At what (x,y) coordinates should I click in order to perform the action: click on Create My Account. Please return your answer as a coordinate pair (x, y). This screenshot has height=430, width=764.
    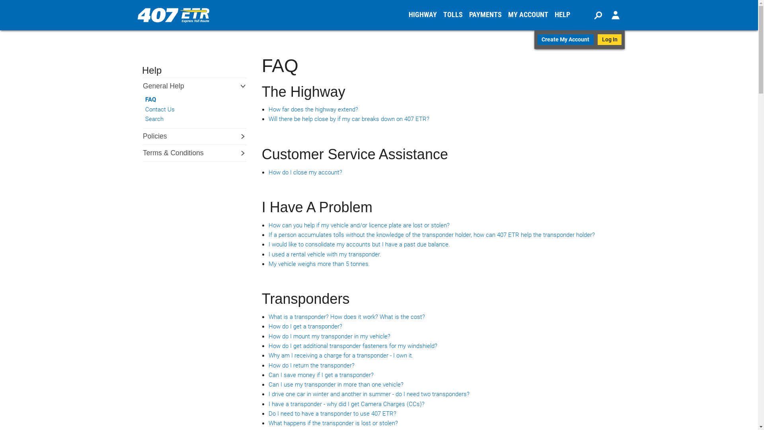
    Looking at the image, I should click on (565, 40).